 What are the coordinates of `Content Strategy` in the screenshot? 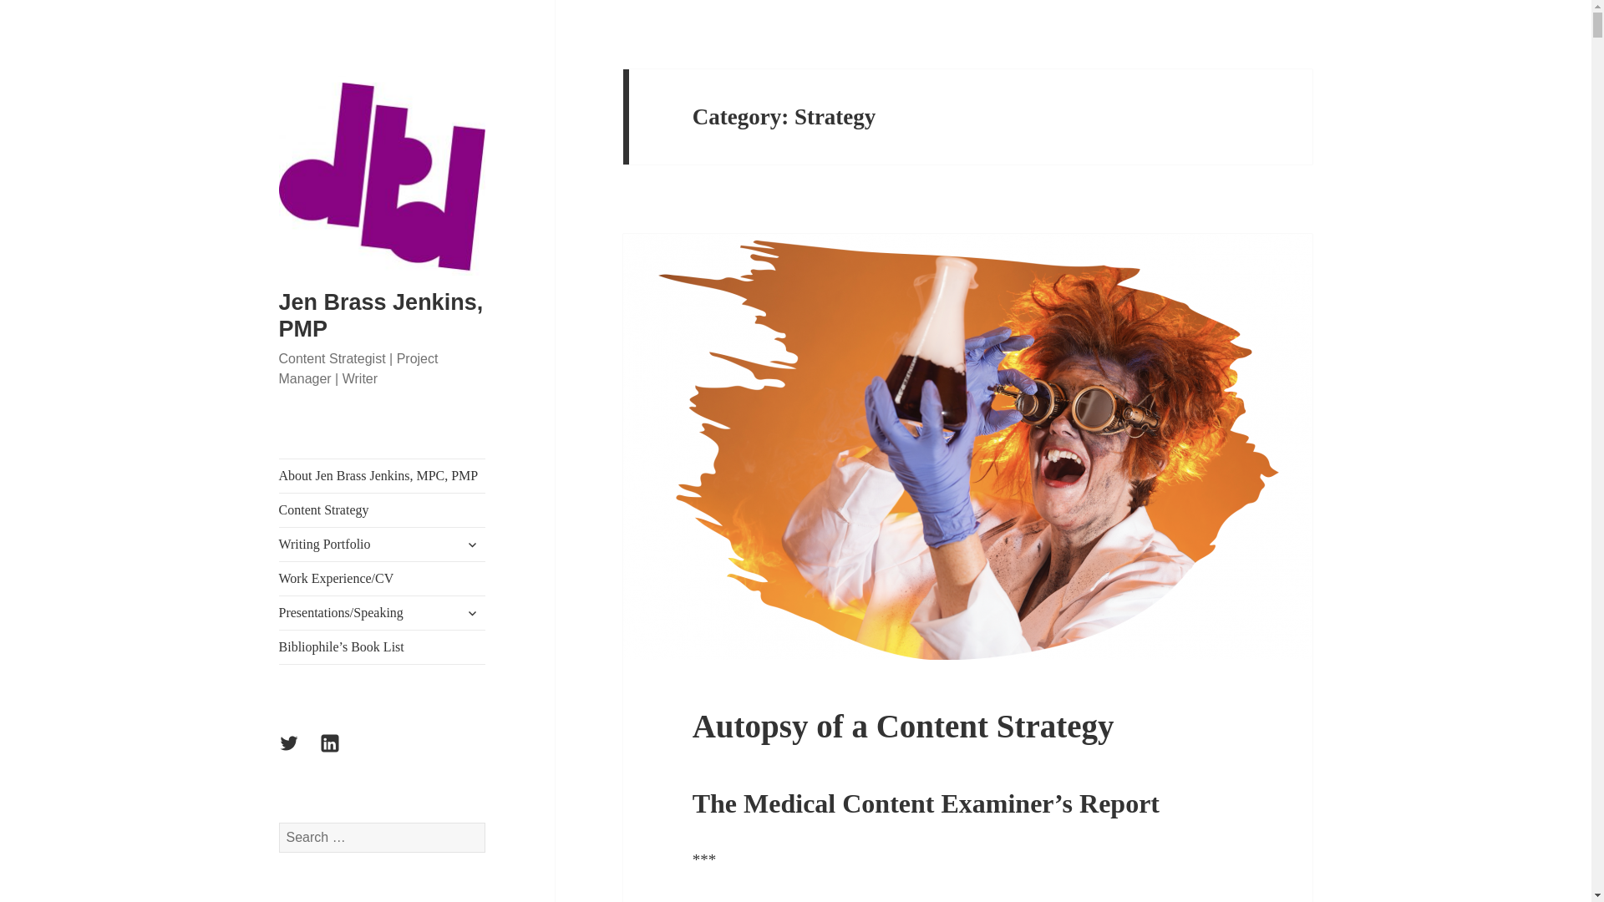 It's located at (383, 509).